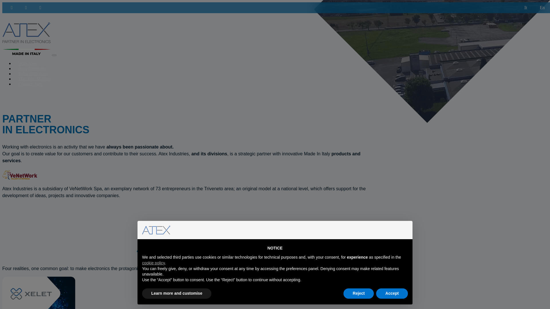 The width and height of the screenshot is (550, 309). I want to click on Why Atex, so click(27, 63).